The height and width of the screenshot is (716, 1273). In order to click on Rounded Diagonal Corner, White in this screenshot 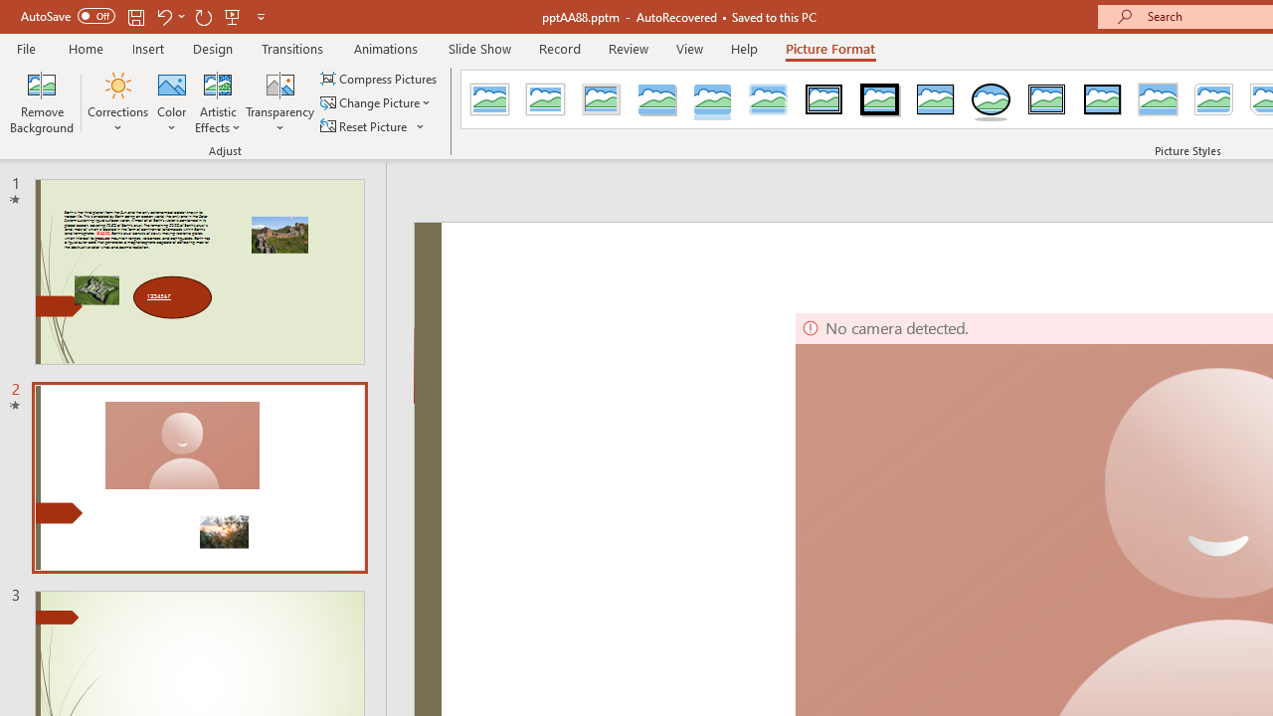, I will do `click(1213, 99)`.